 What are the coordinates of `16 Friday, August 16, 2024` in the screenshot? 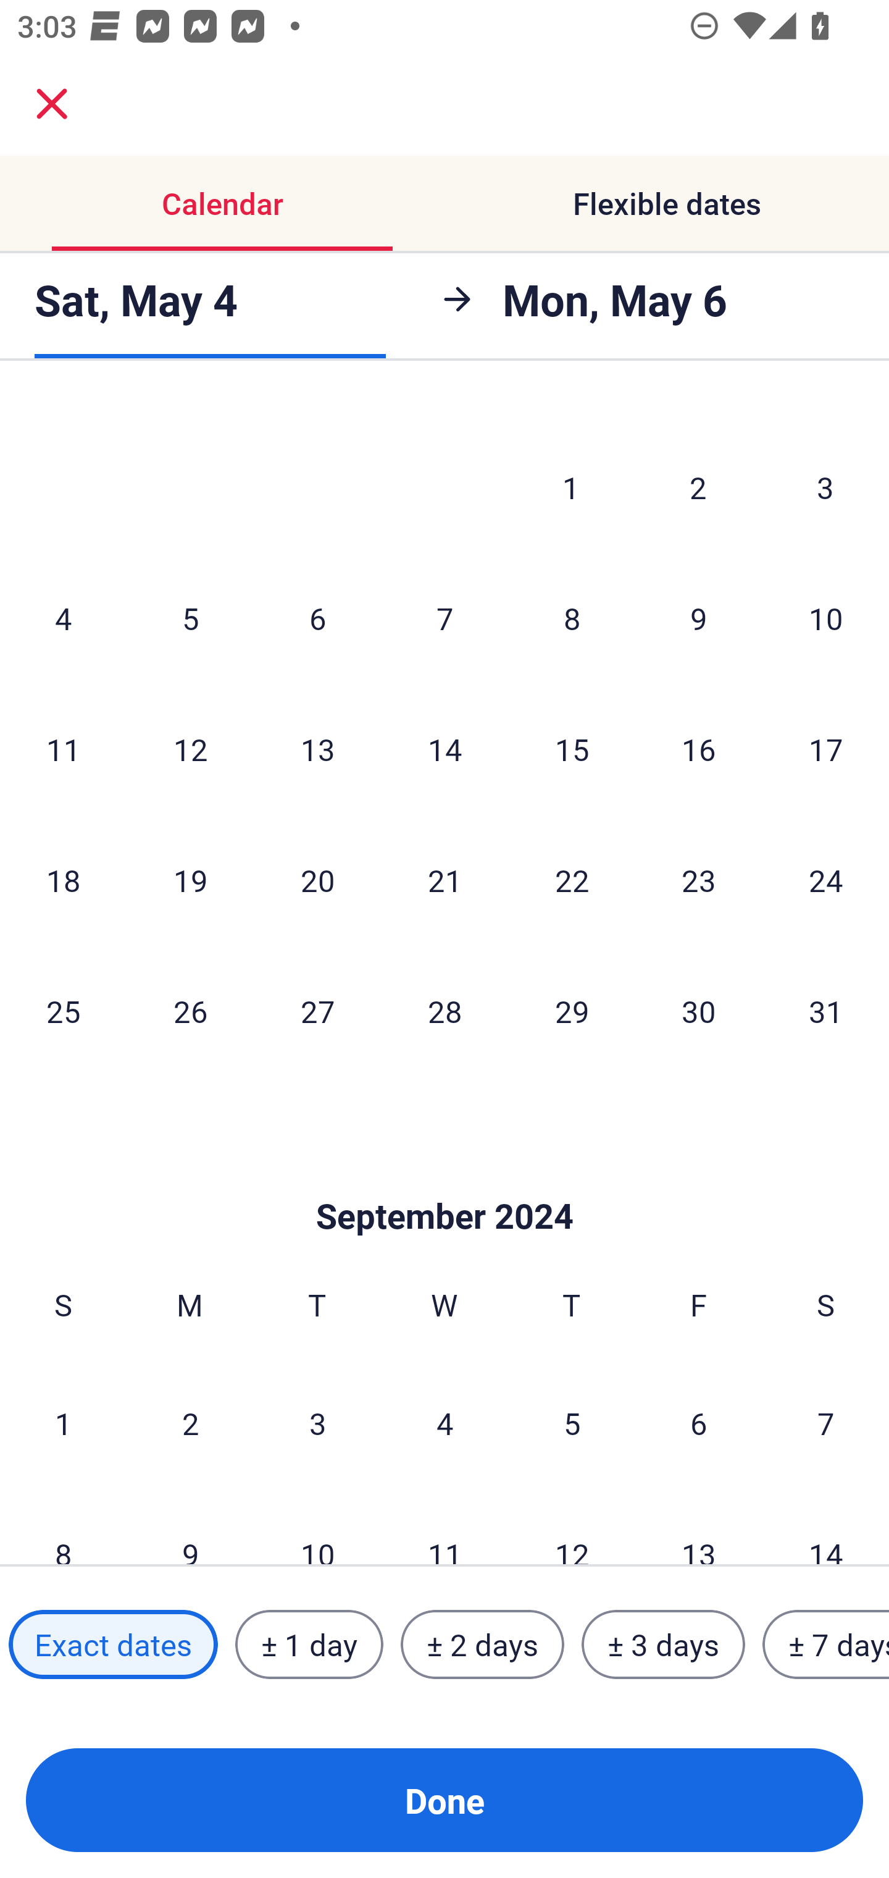 It's located at (699, 749).